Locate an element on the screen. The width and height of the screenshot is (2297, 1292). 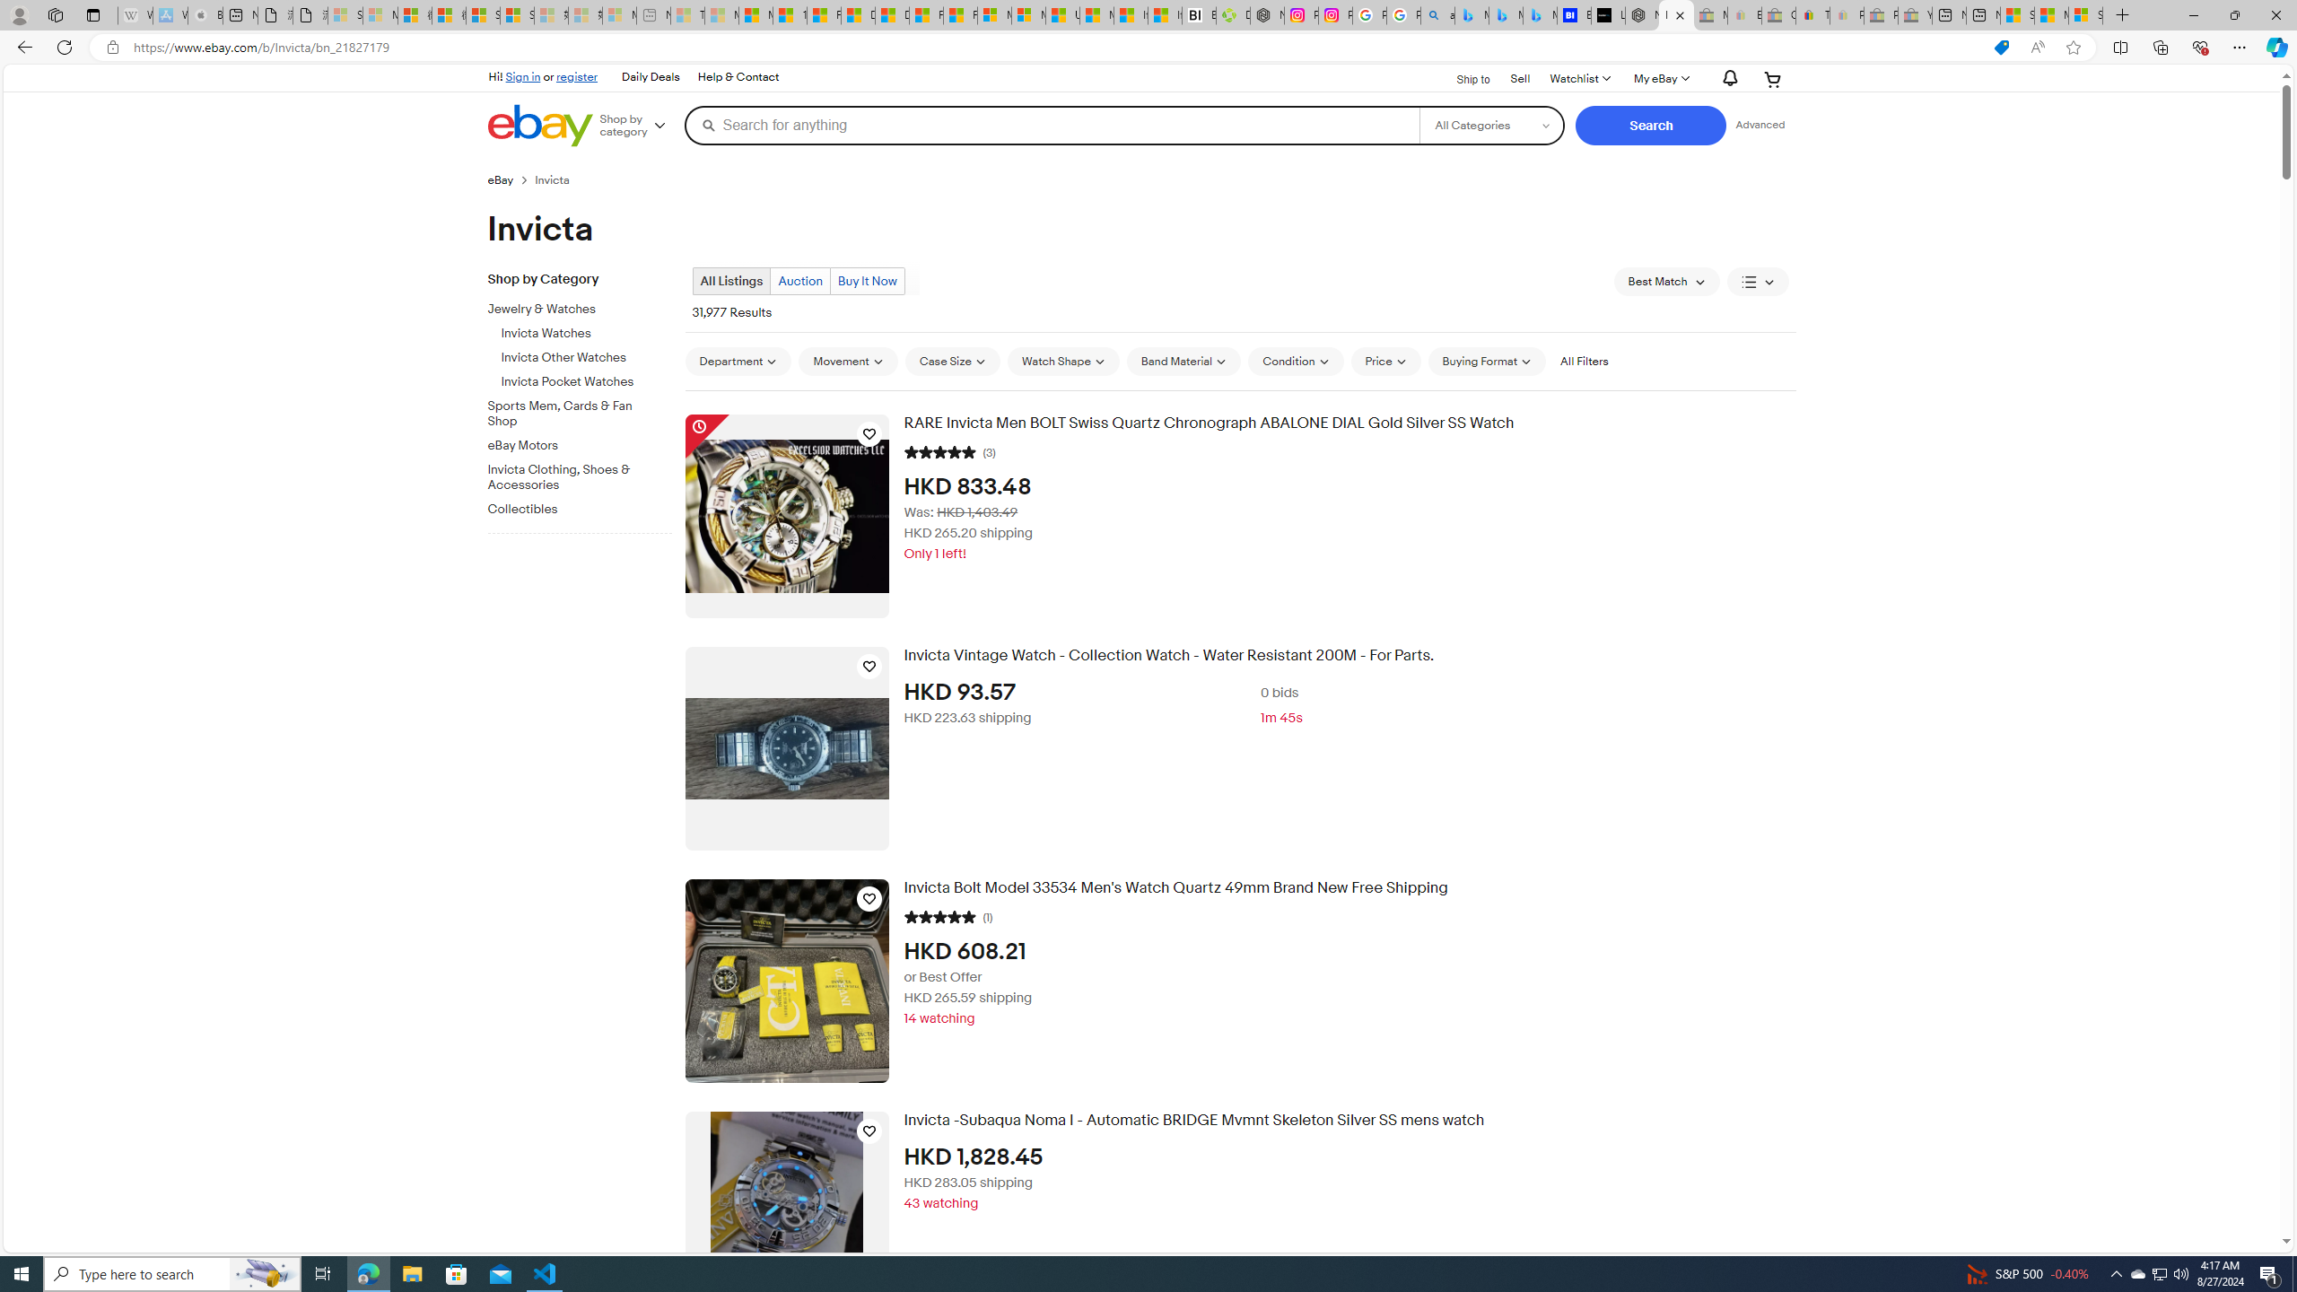
Buy It Now is located at coordinates (867, 281).